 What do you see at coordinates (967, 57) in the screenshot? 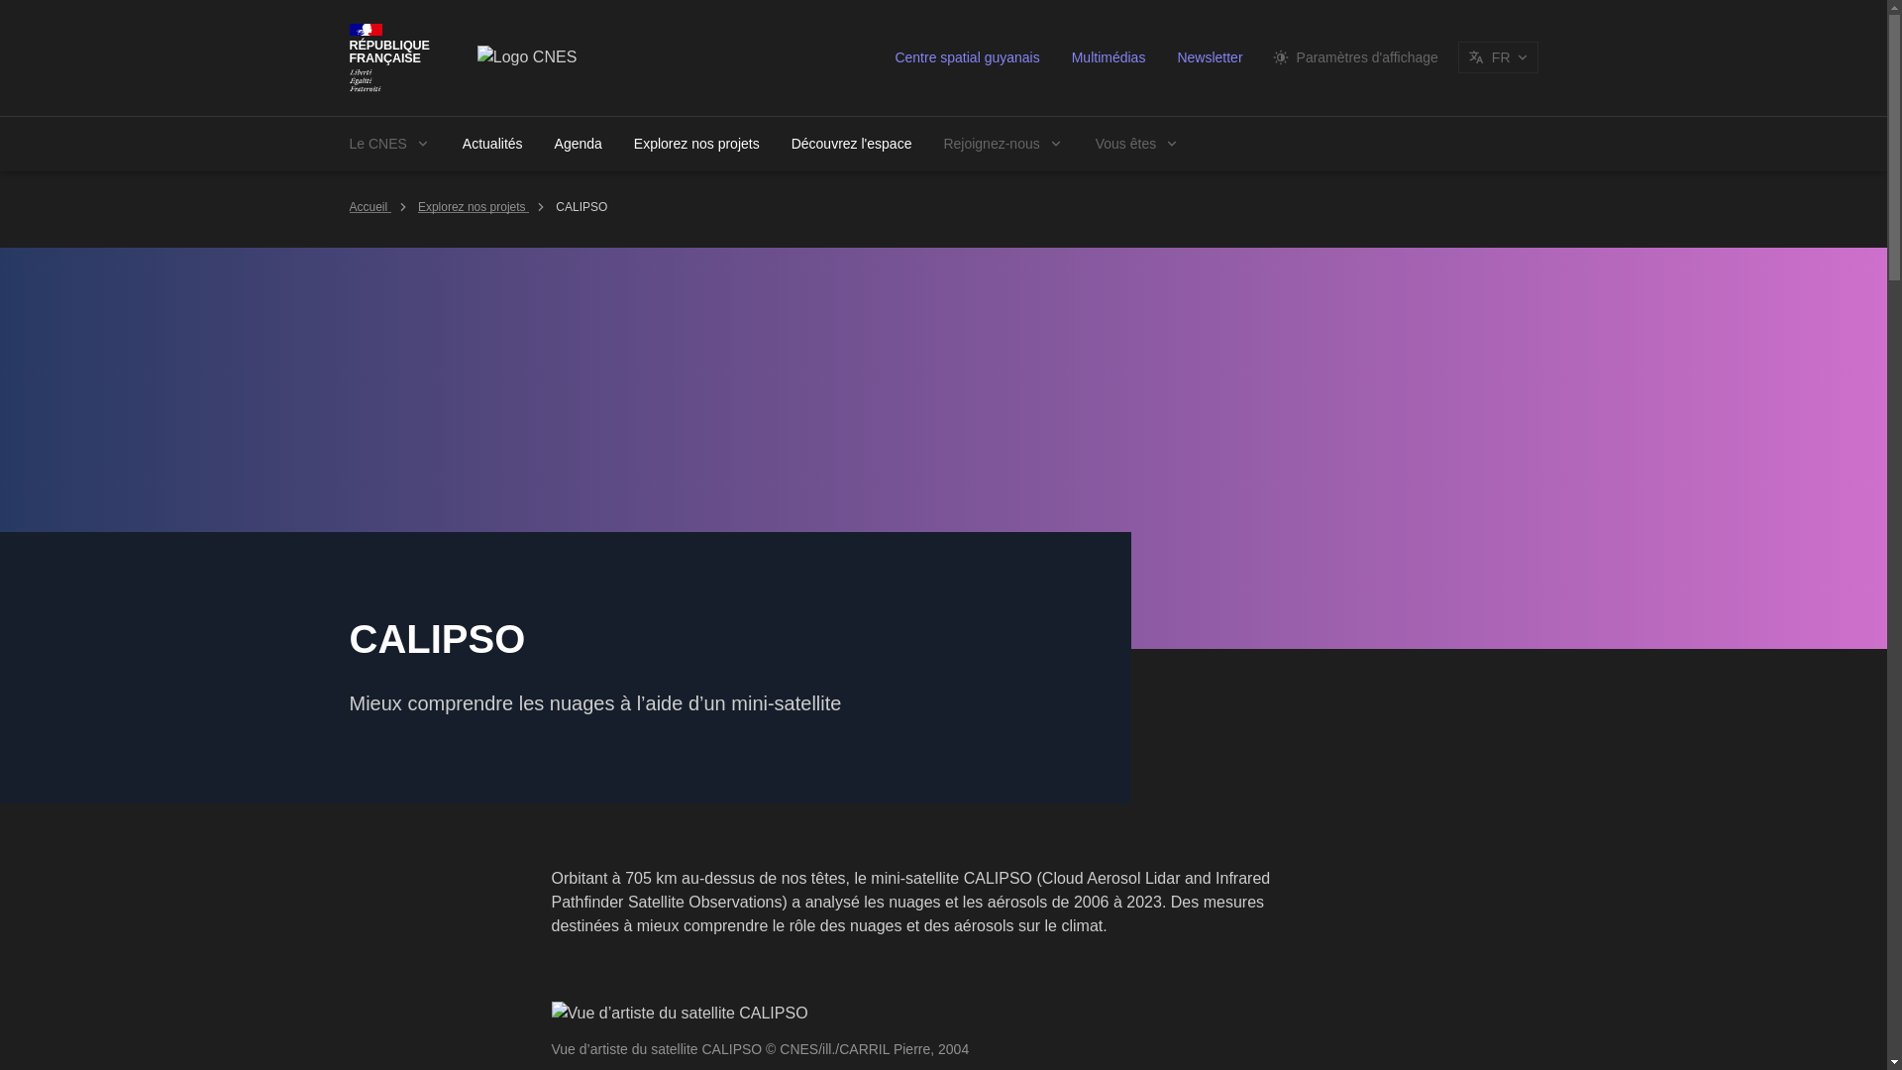
I see `Centre spatial guyanais` at bounding box center [967, 57].